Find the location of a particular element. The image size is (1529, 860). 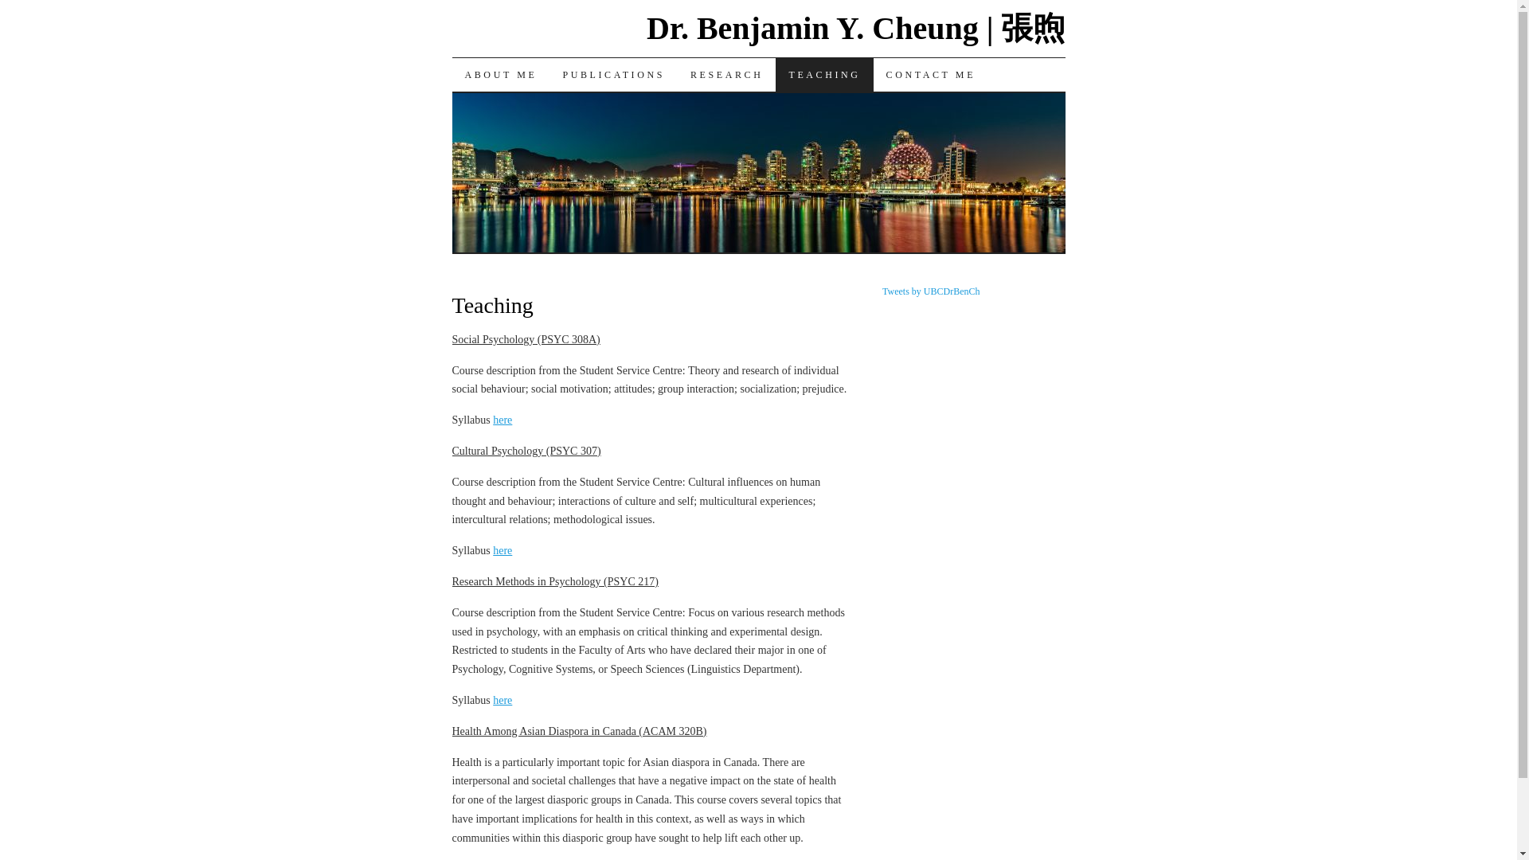

Tweets by UBCDrBenCh is located at coordinates (930, 291).